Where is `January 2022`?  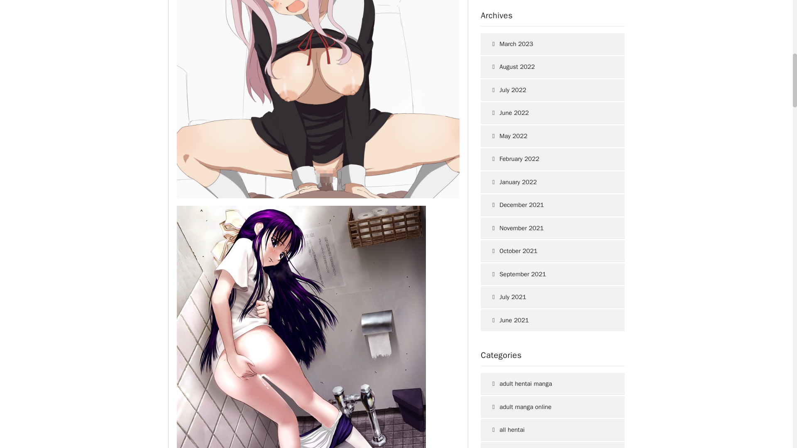 January 2022 is located at coordinates (549, 182).